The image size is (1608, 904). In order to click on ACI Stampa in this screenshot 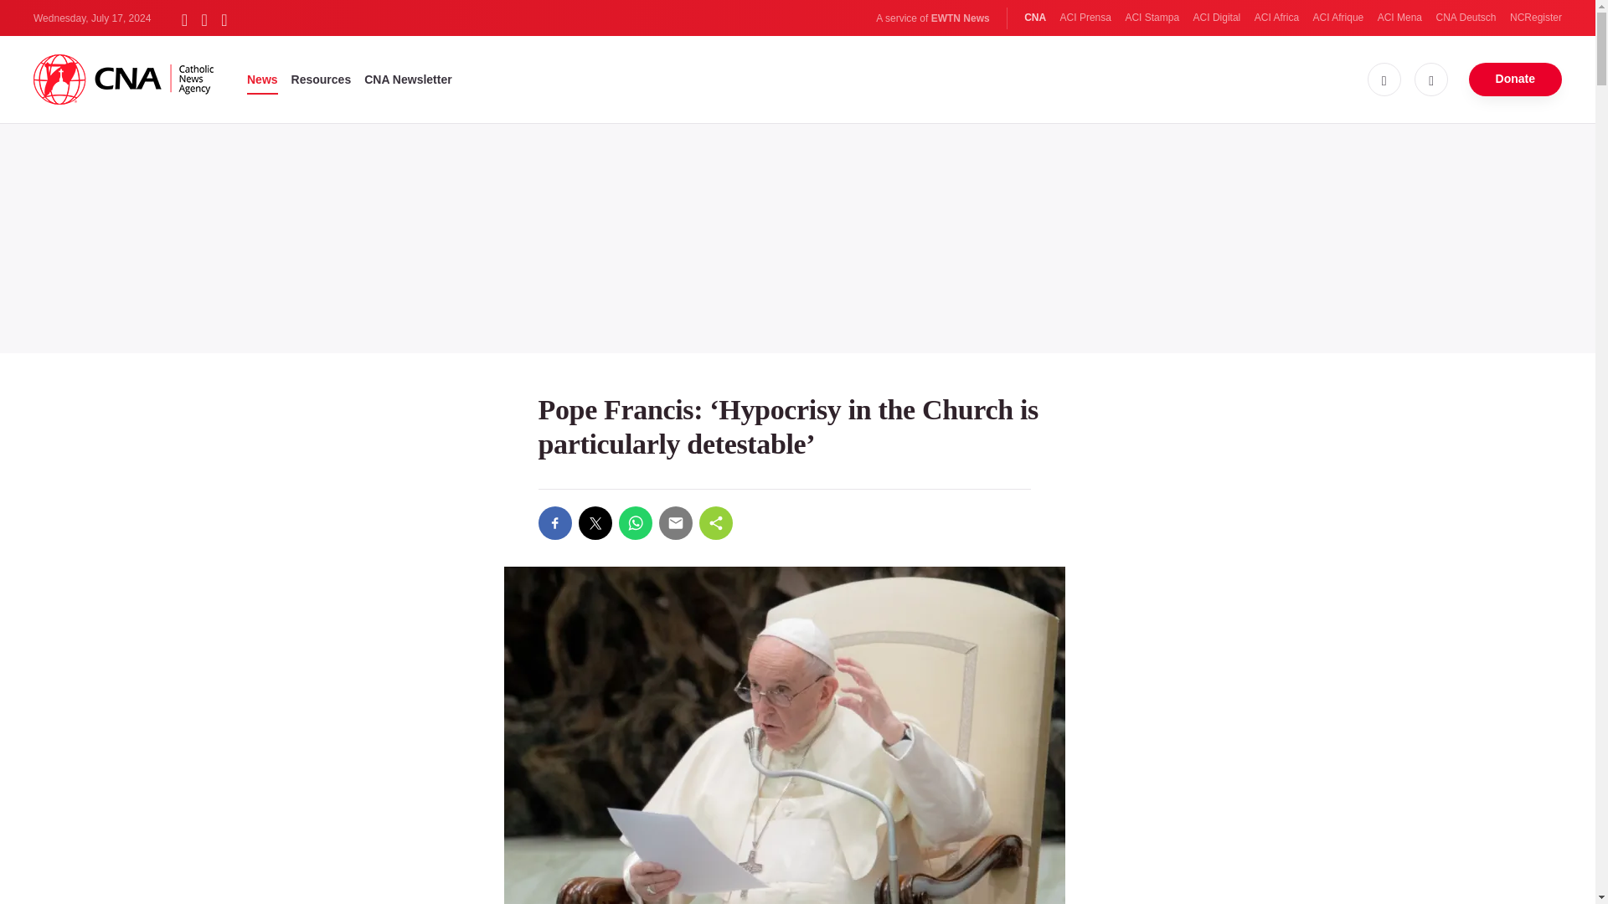, I will do `click(1151, 18)`.